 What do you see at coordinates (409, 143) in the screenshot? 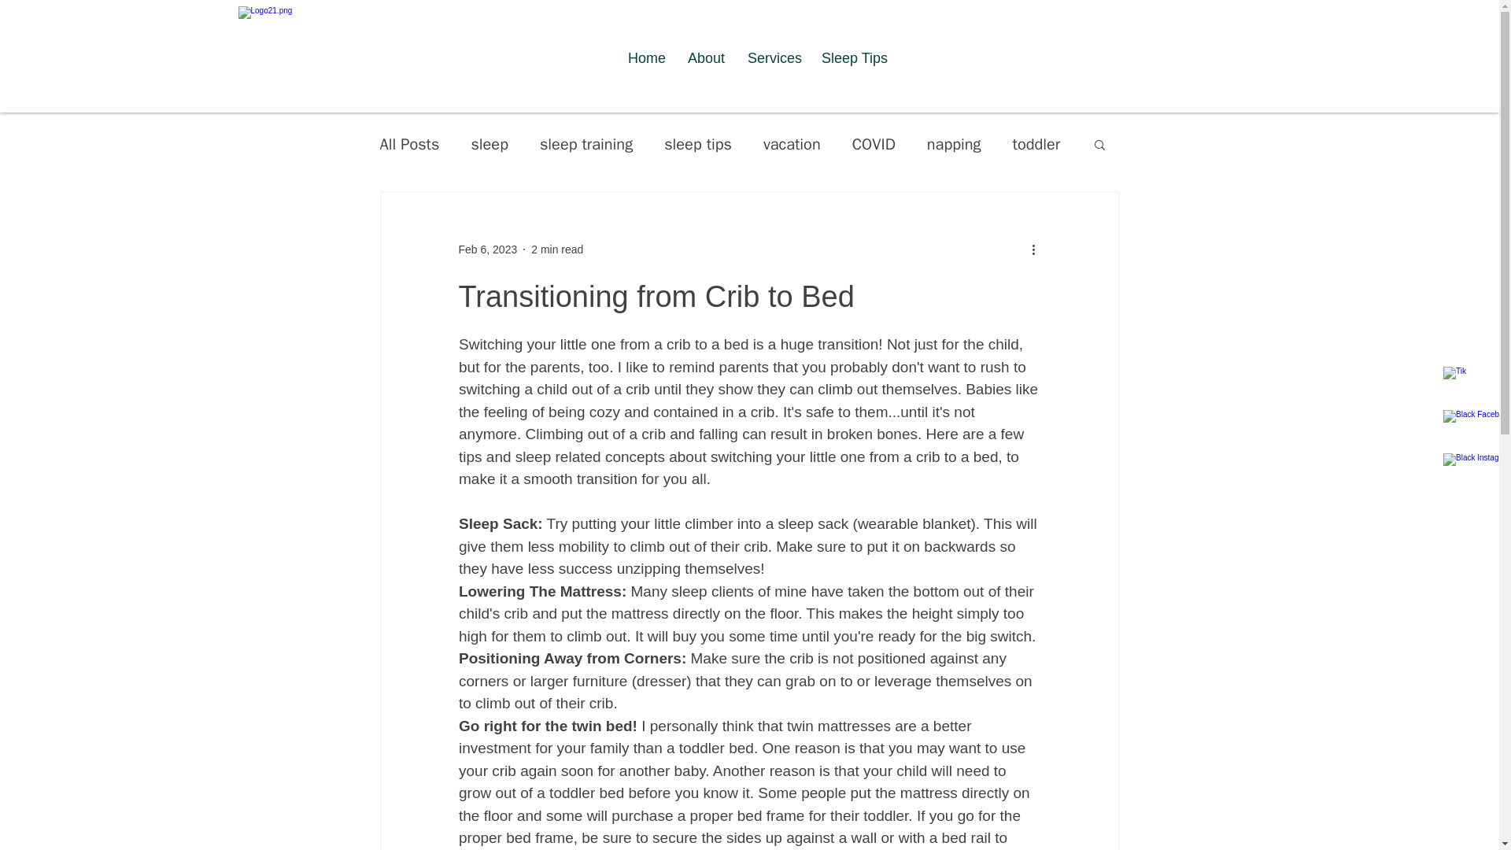
I see `All Posts` at bounding box center [409, 143].